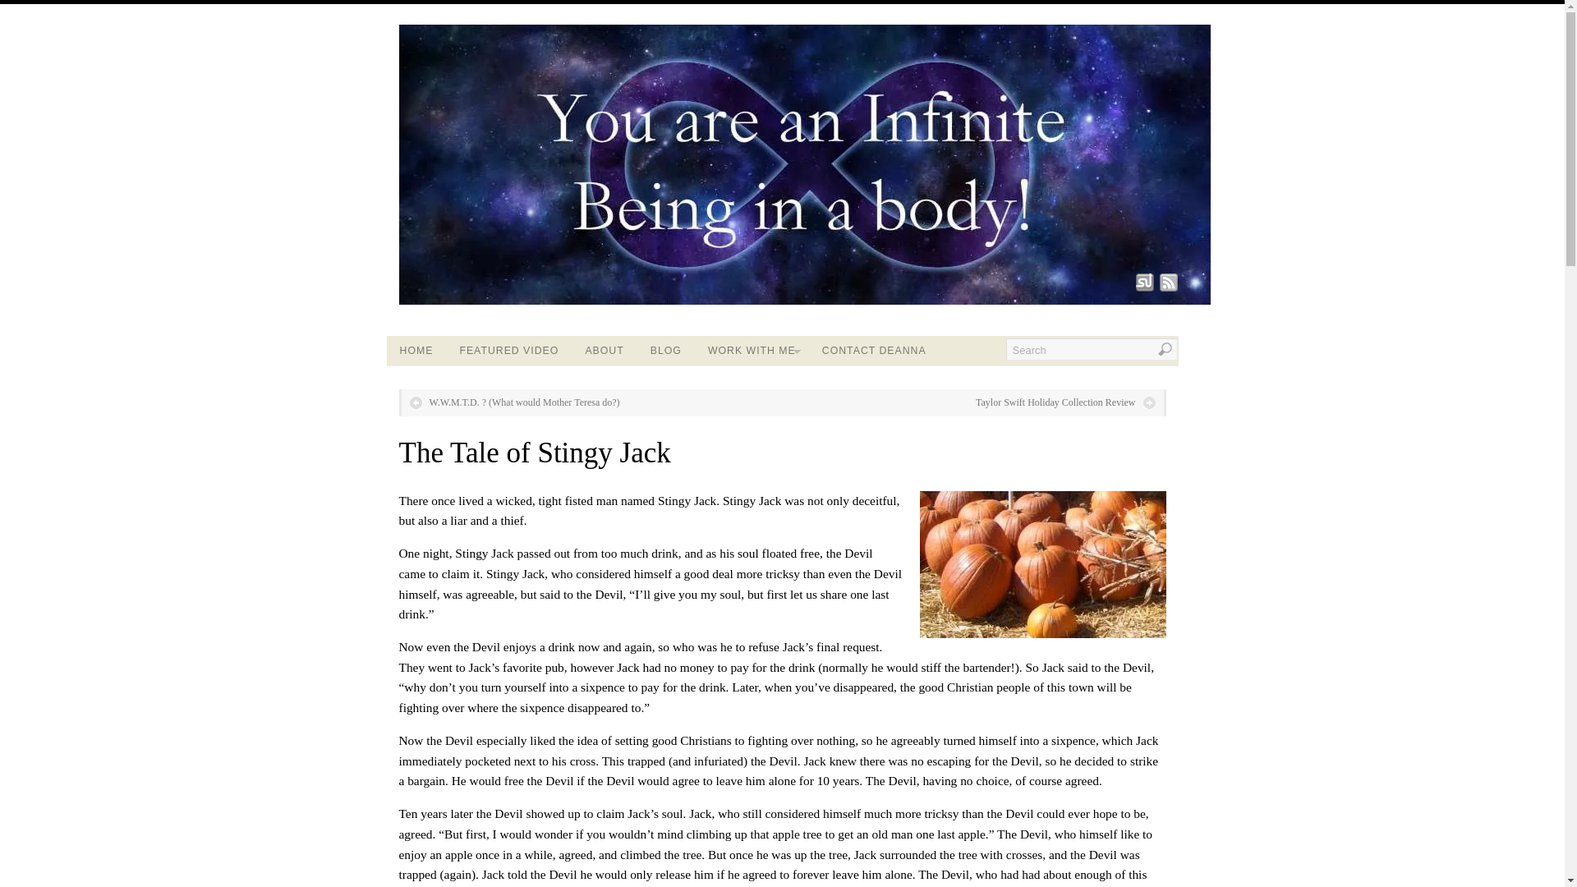 This screenshot has height=887, width=1577. Describe the element at coordinates (874, 350) in the screenshot. I see `CONTACT DEANNA` at that location.